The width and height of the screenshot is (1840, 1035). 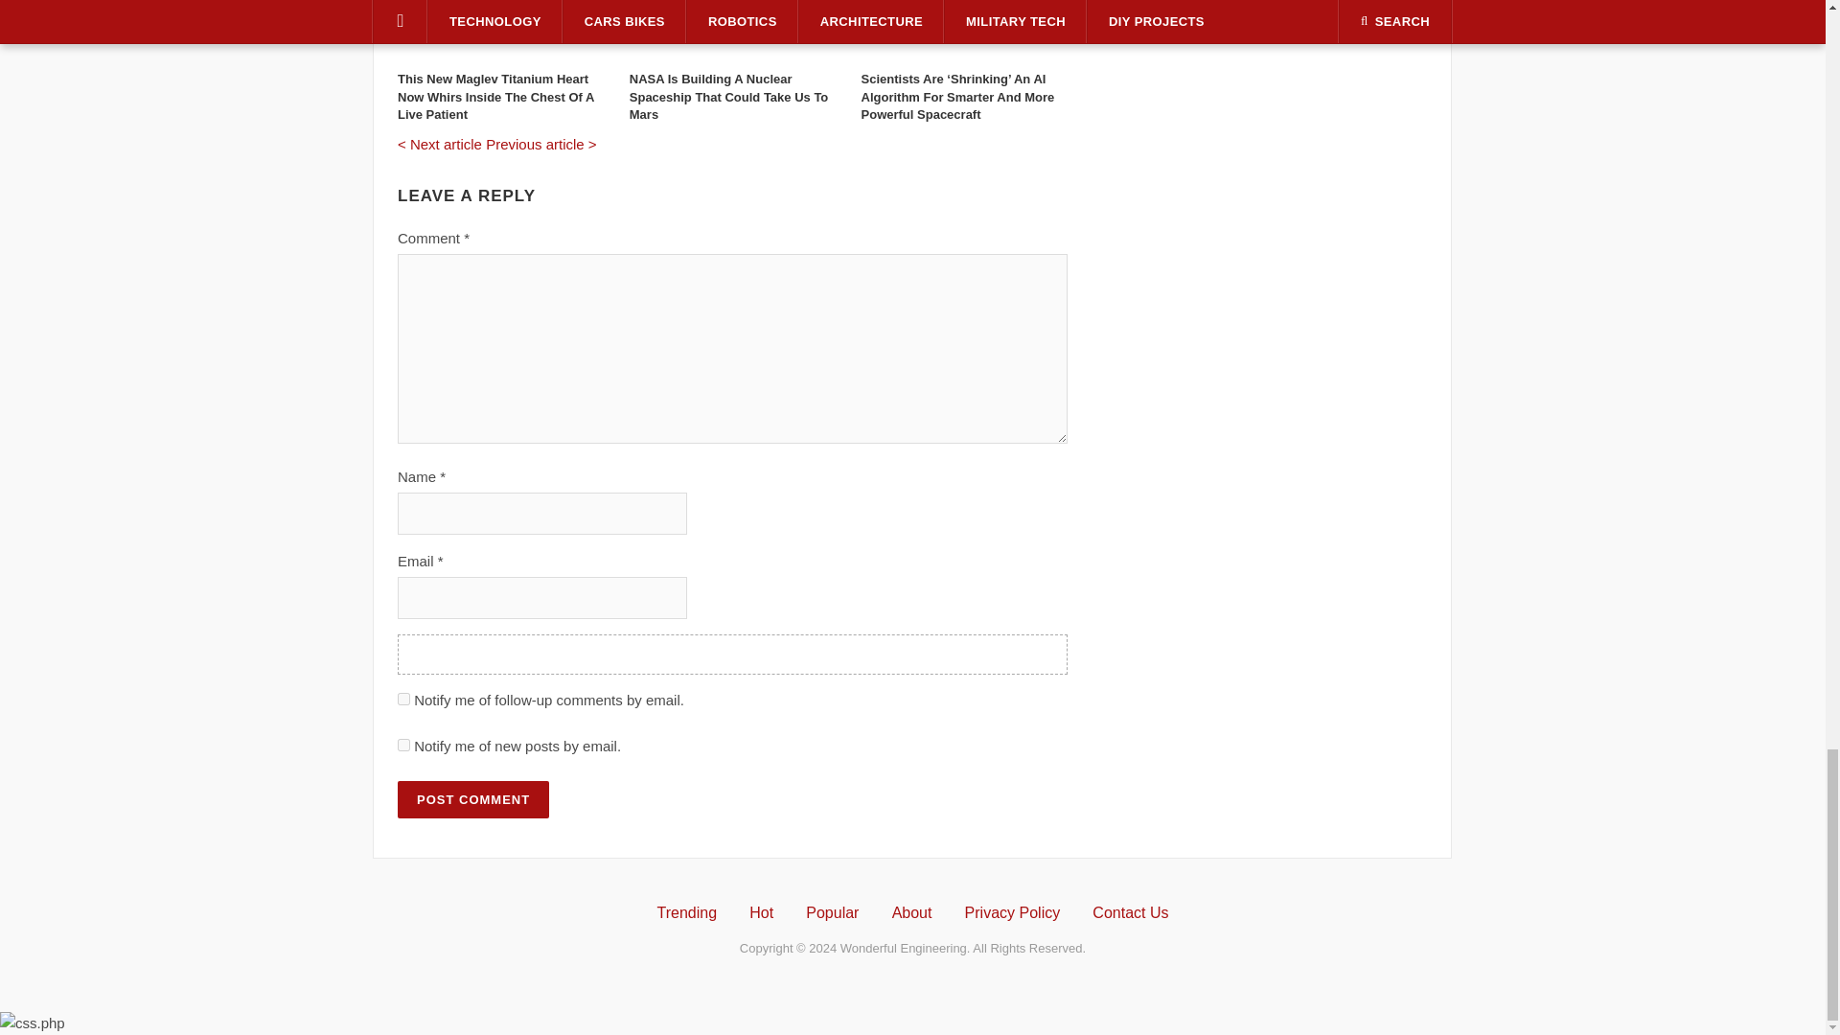 I want to click on Post Comment, so click(x=472, y=799).